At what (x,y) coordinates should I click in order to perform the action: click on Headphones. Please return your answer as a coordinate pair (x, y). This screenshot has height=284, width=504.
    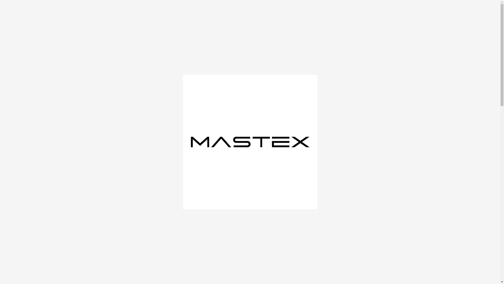
    Looking at the image, I should click on (128, 92).